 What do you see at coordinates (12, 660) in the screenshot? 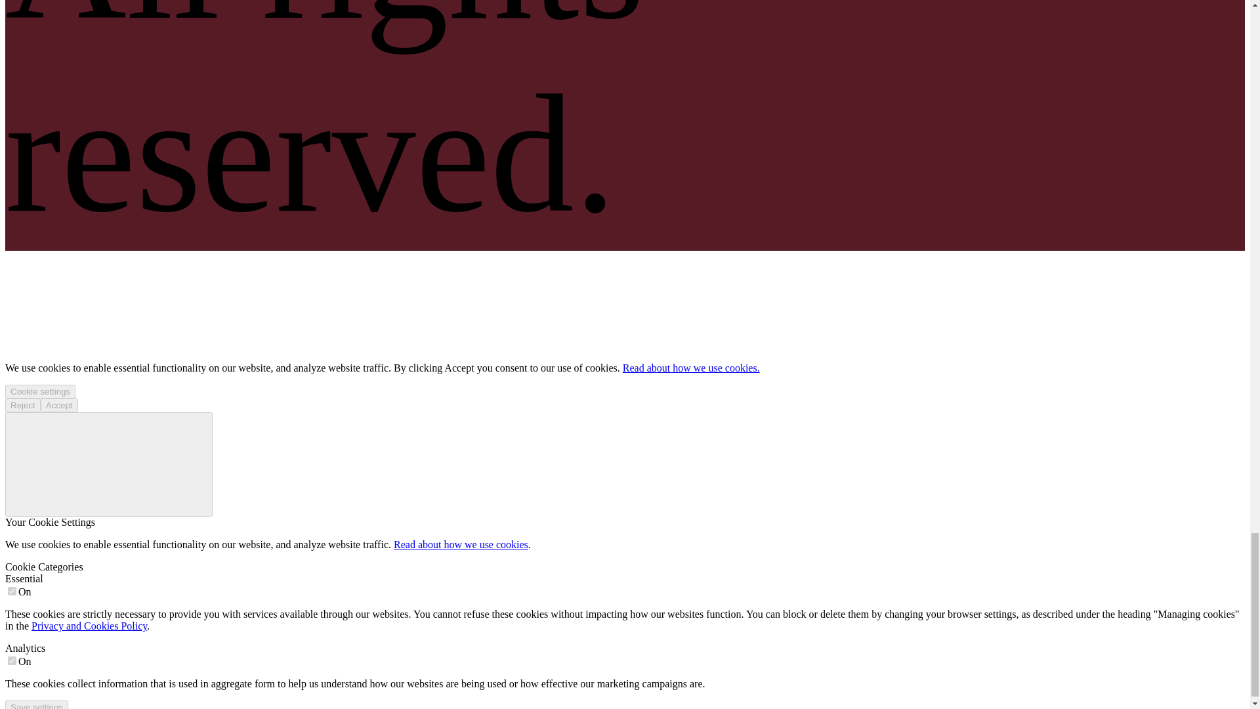
I see `on` at bounding box center [12, 660].